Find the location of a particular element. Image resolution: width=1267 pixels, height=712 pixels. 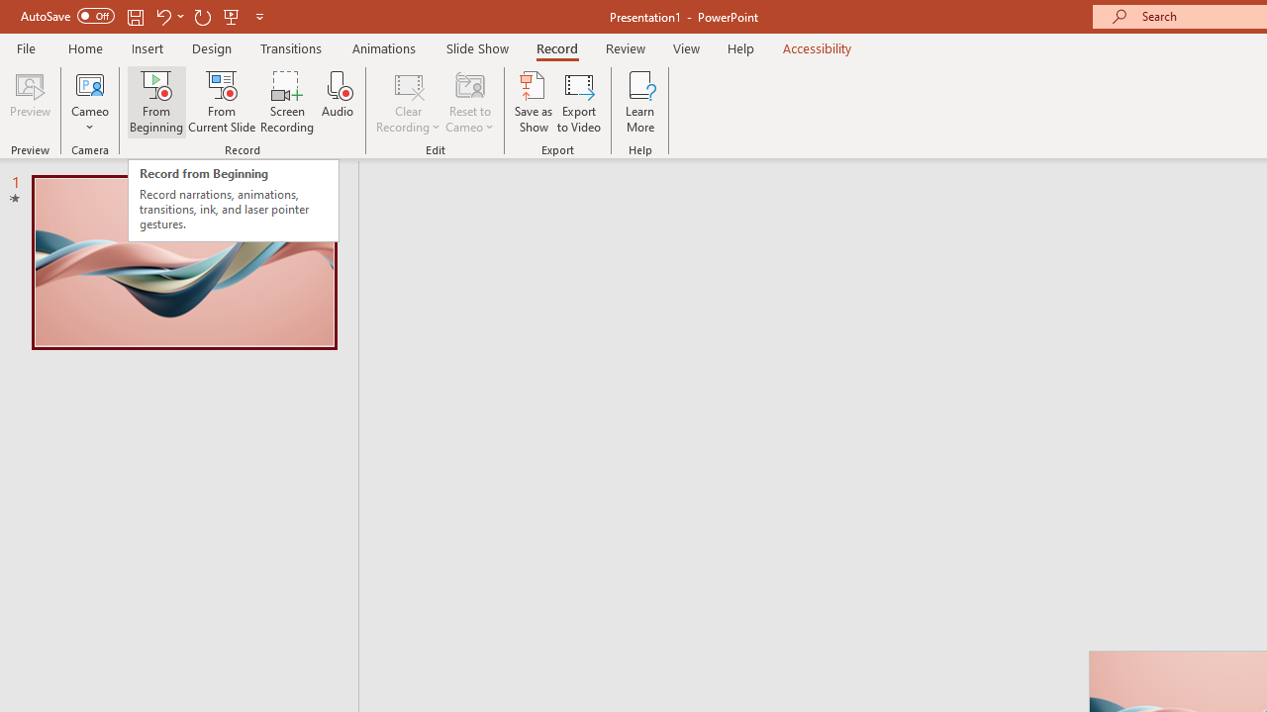

Save as Show is located at coordinates (534, 101).